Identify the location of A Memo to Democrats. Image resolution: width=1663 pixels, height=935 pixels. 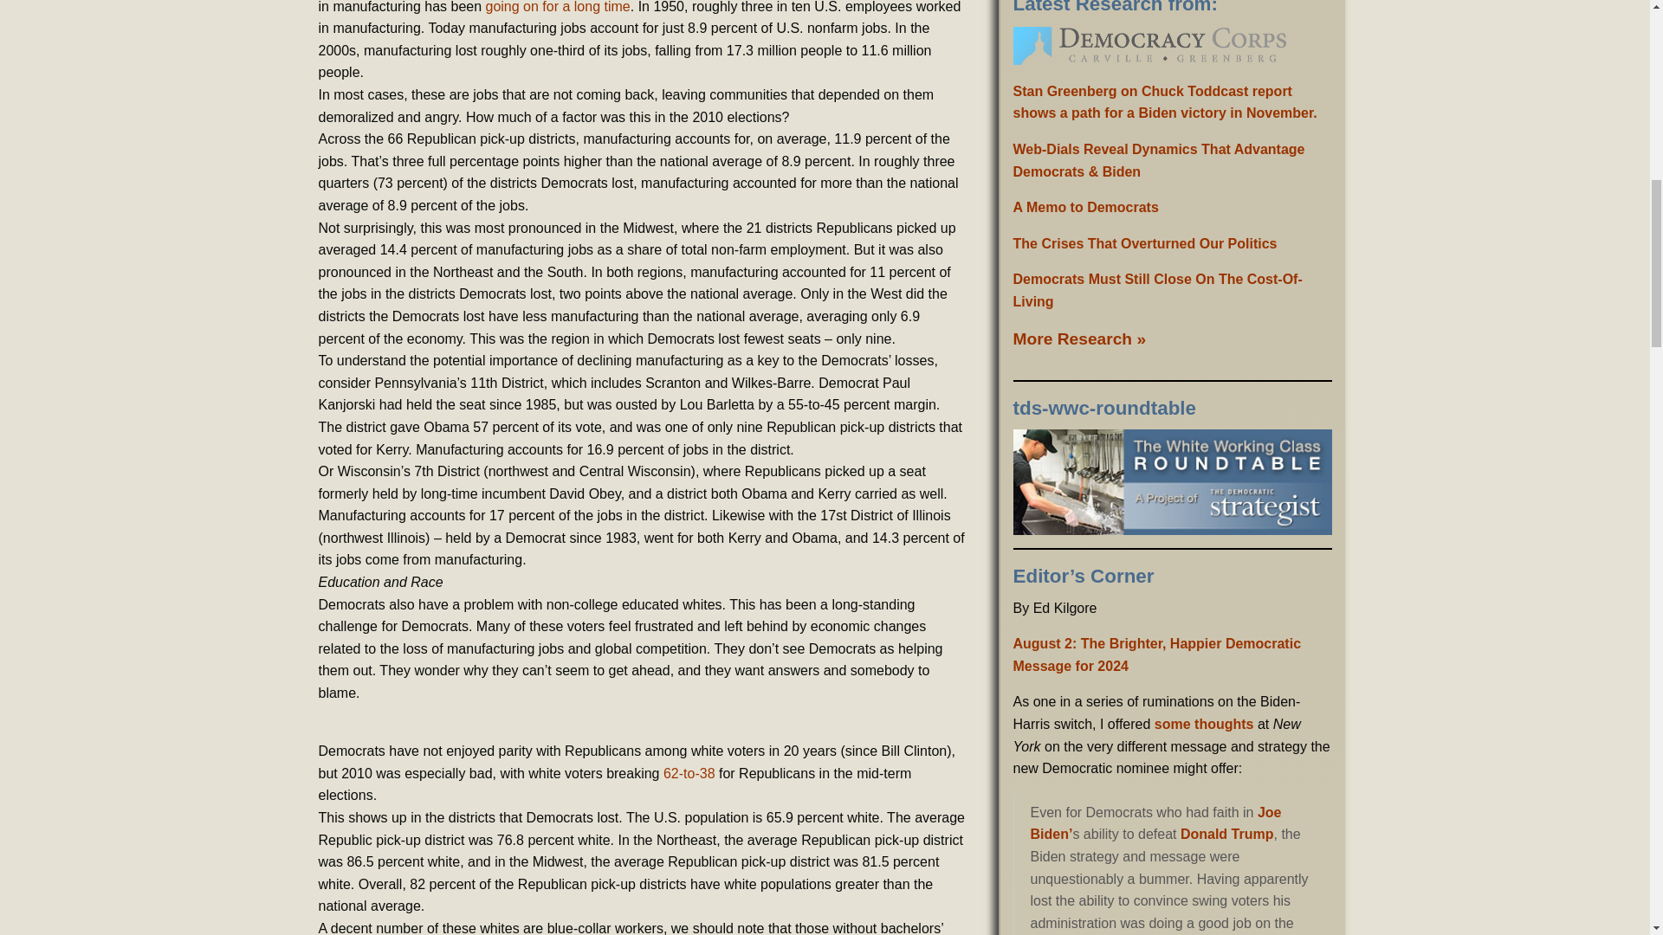
(1086, 208).